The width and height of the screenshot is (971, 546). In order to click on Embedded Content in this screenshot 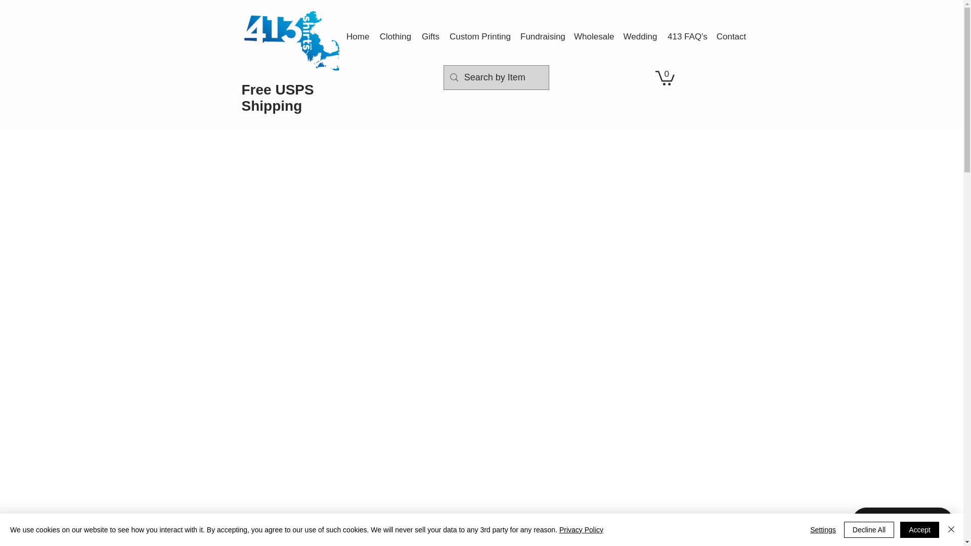, I will do `click(671, 106)`.